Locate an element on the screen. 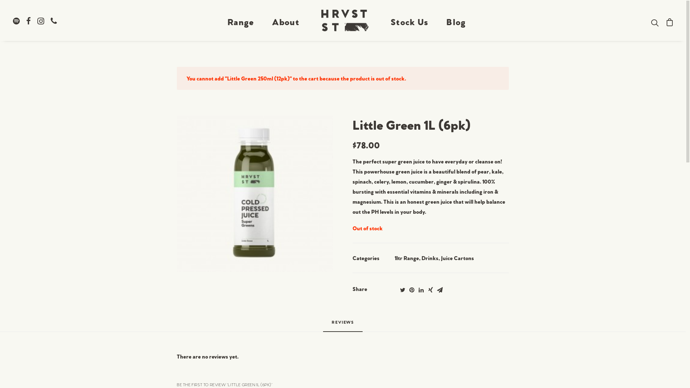  About is located at coordinates (286, 20).